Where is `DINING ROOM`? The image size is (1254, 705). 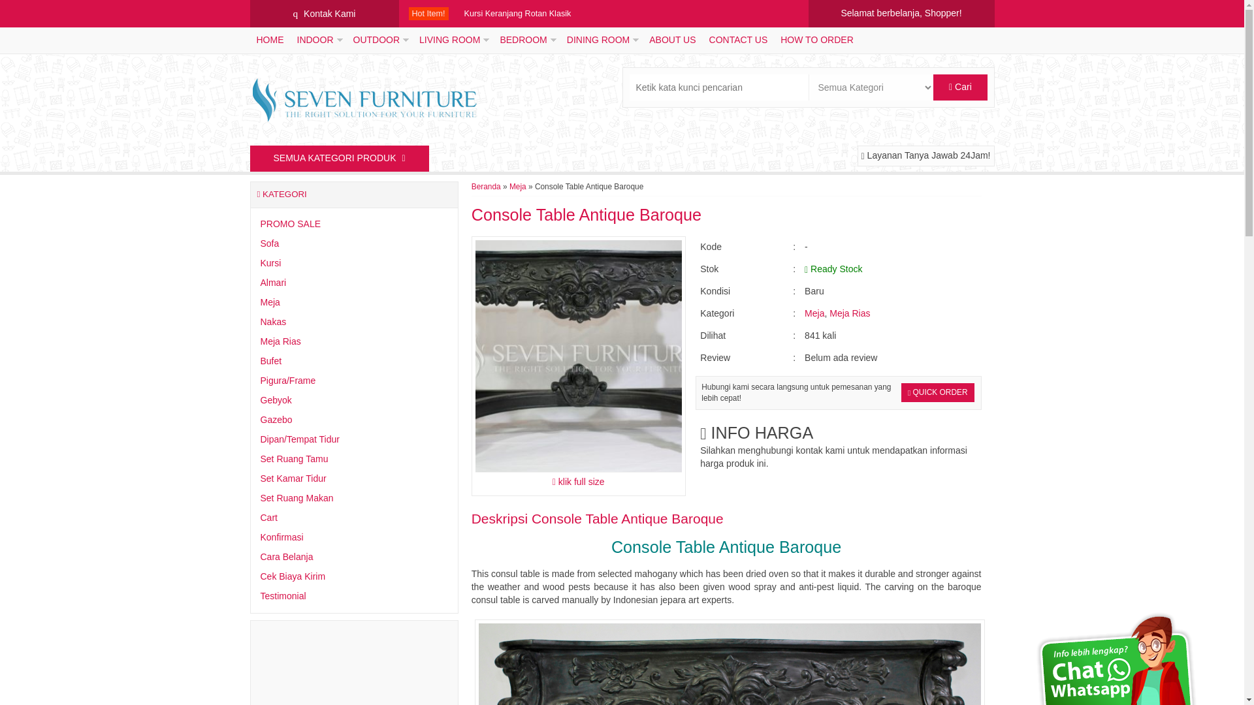 DINING ROOM is located at coordinates (601, 40).